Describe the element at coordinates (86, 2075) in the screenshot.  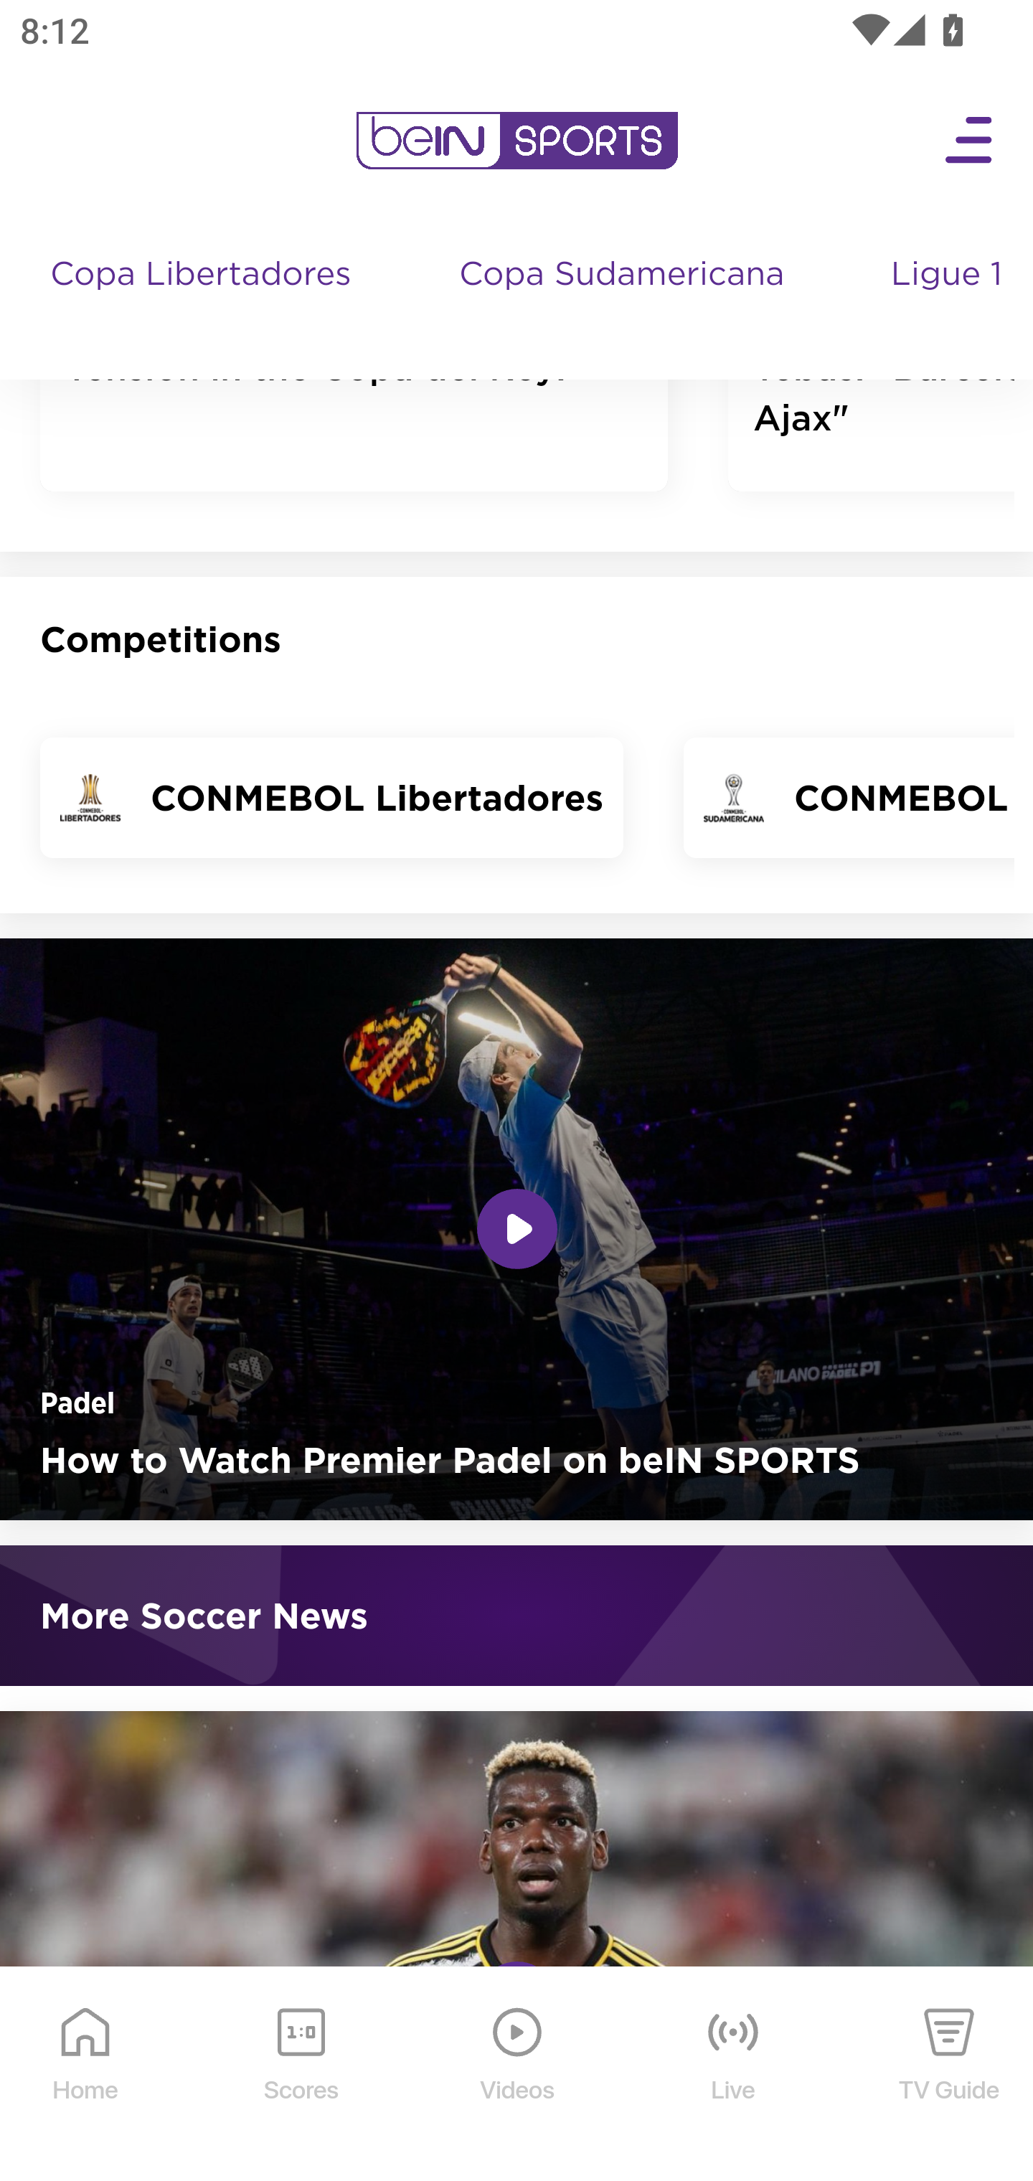
I see `Home Home Icon Home` at that location.